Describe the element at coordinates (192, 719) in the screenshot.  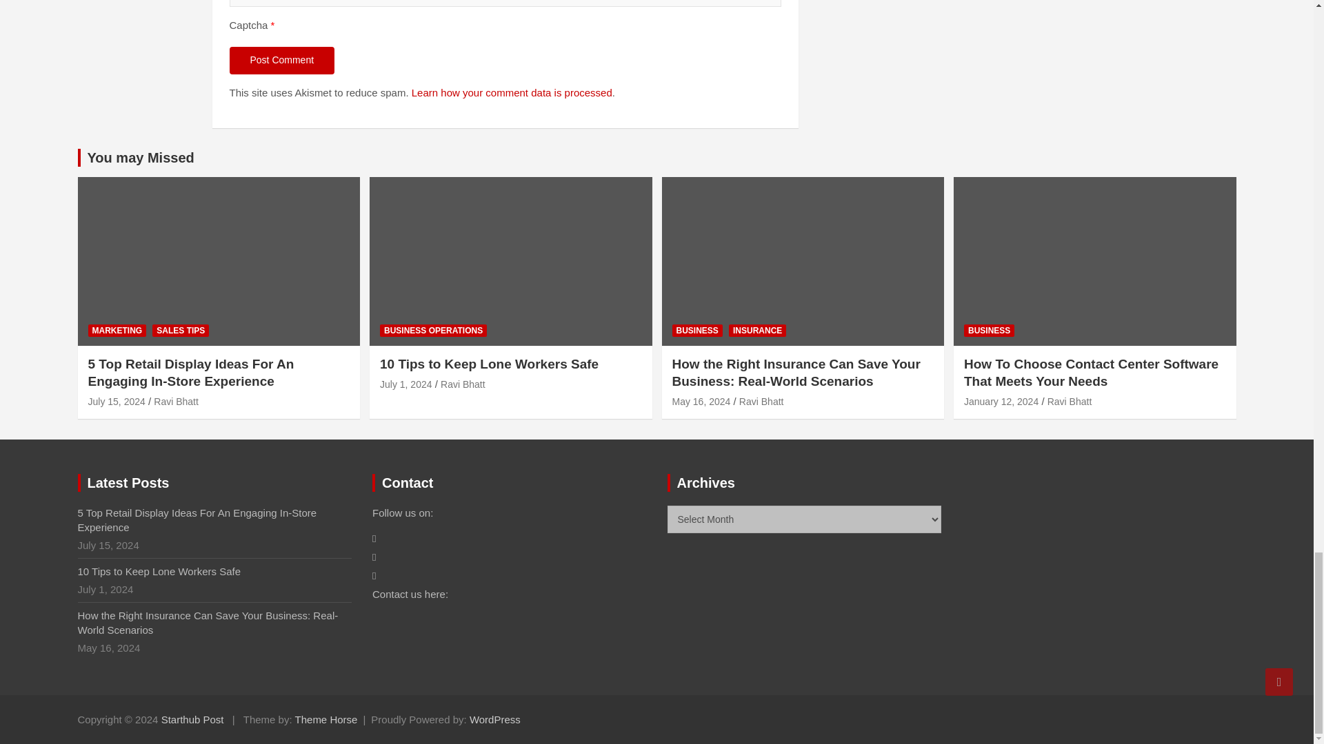
I see `Starthub Post` at that location.